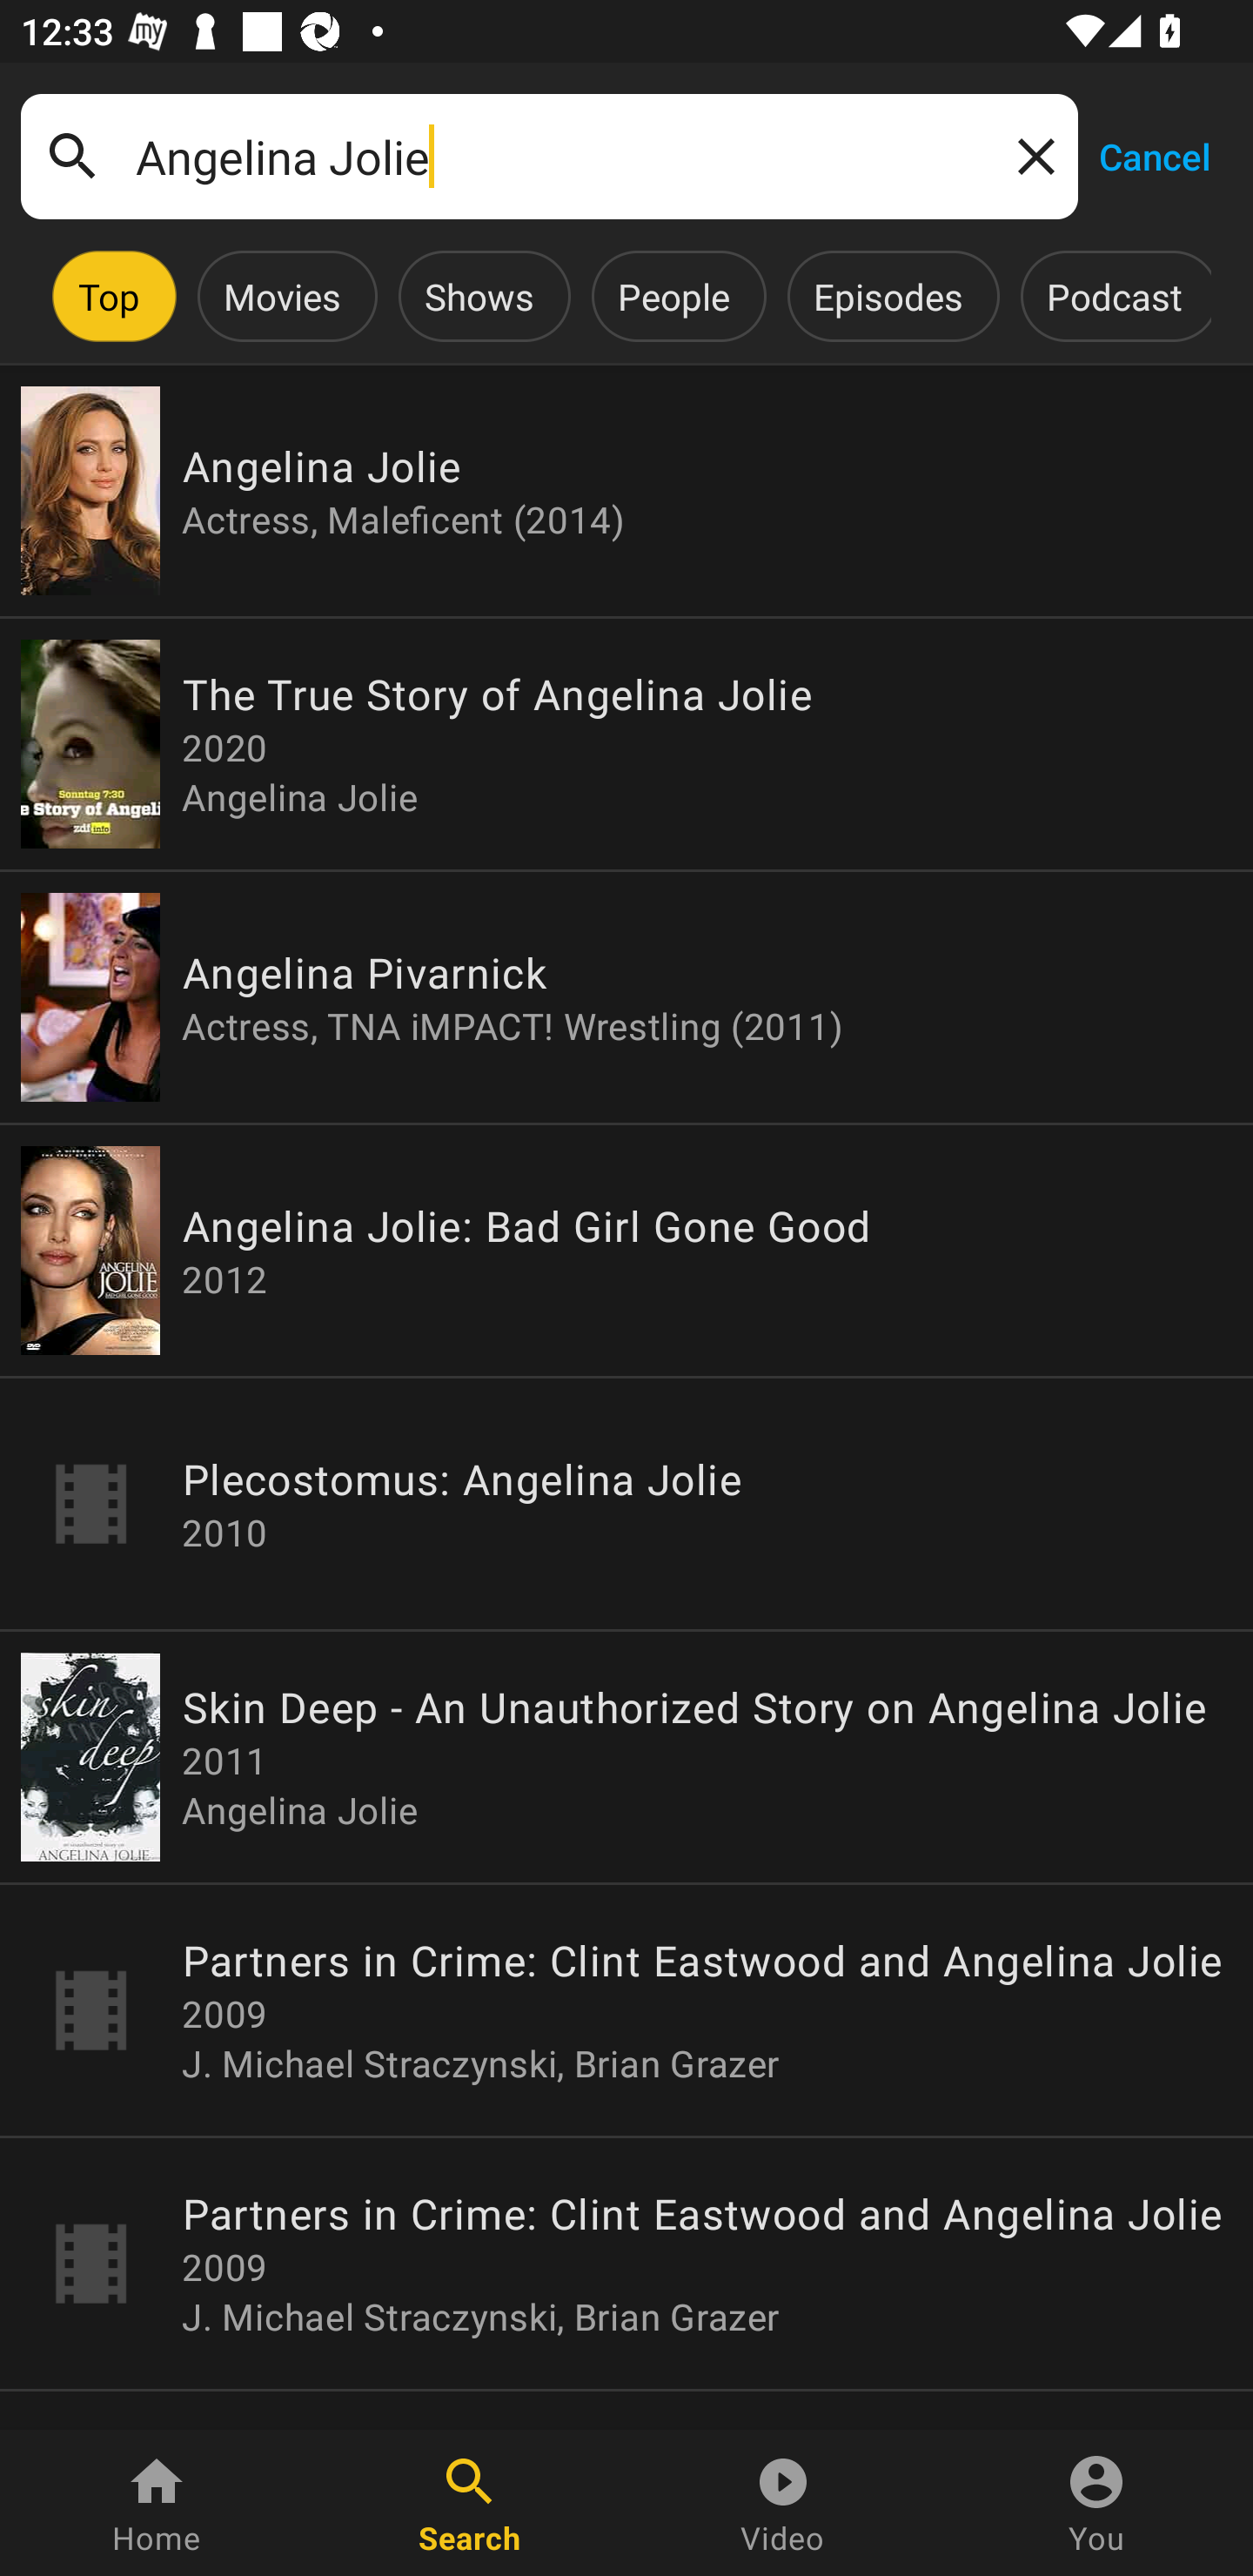 The width and height of the screenshot is (1253, 2576). Describe the element at coordinates (783, 2503) in the screenshot. I see `Video` at that location.